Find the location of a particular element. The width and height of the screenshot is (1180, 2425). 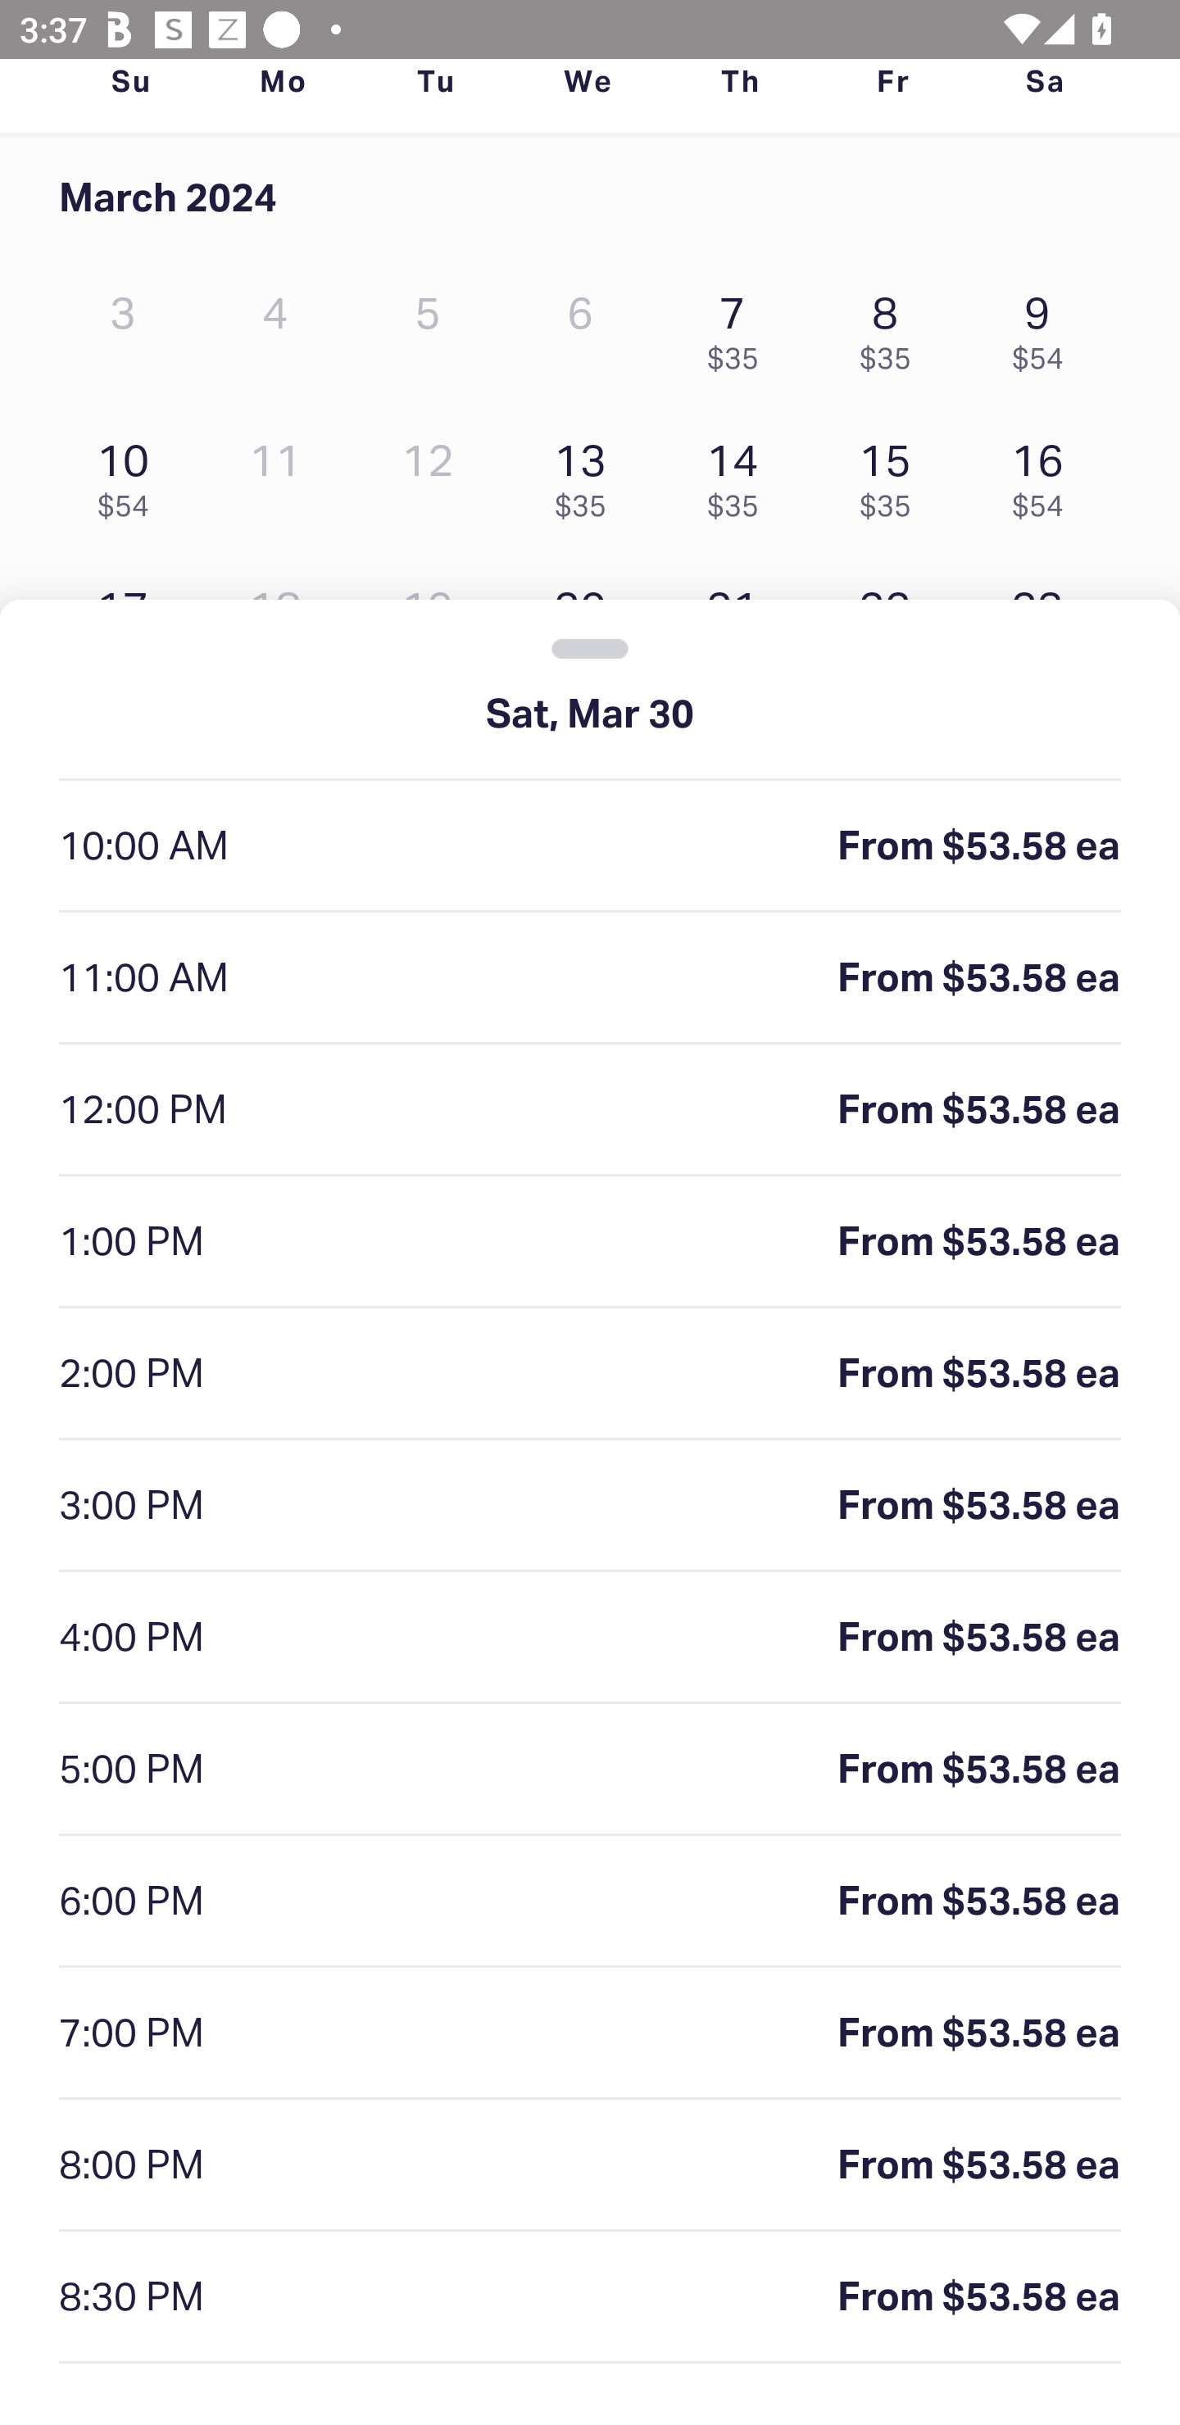

7:00 PM From $53.58 ea is located at coordinates (590, 2033).